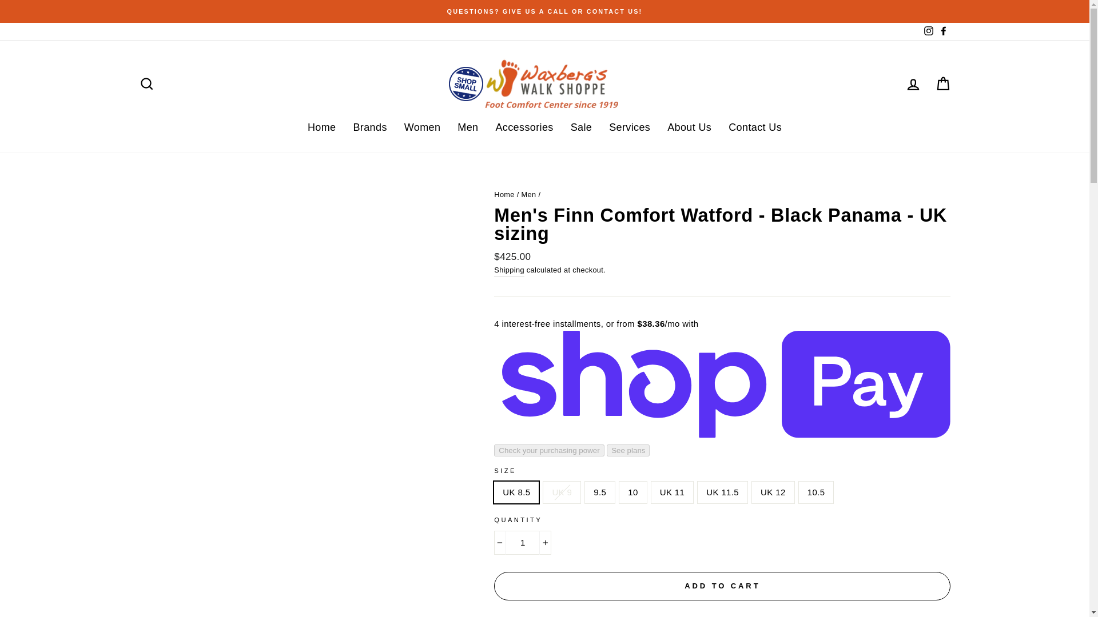 The height and width of the screenshot is (617, 1098). I want to click on 1, so click(523, 542).